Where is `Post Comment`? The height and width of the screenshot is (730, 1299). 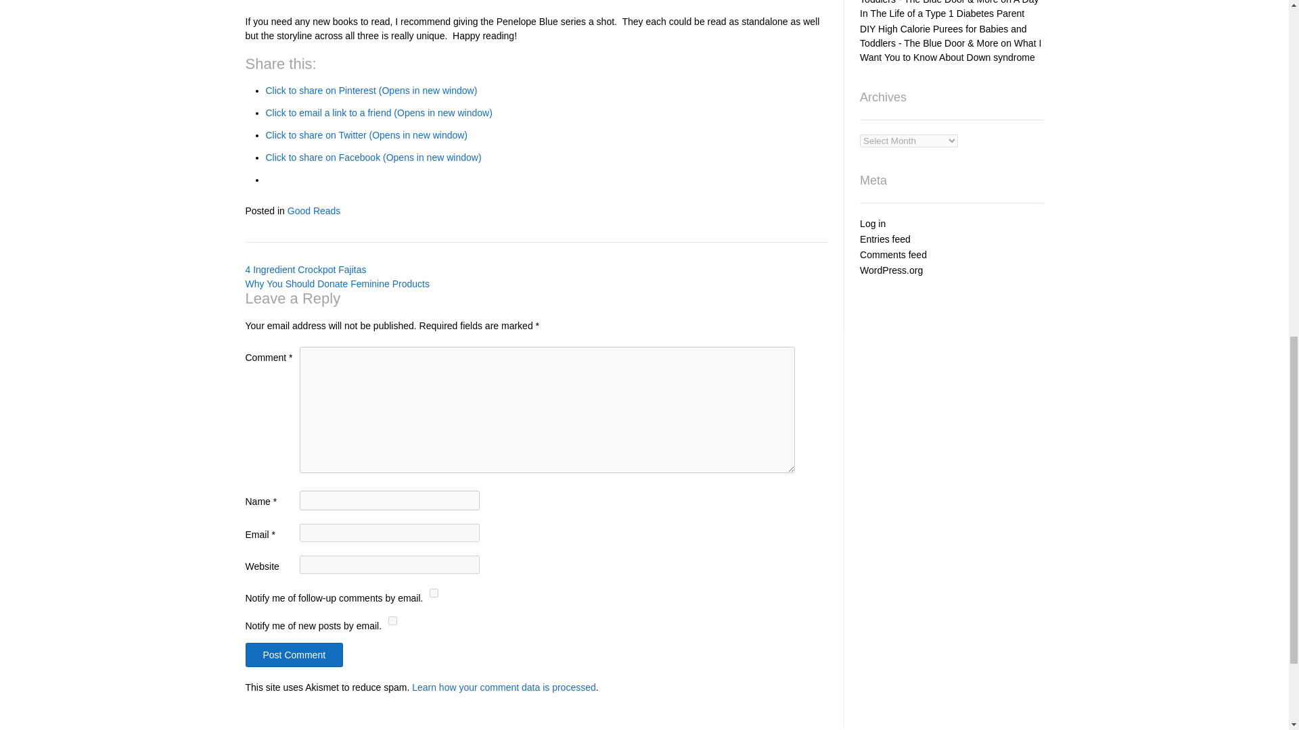
Post Comment is located at coordinates (294, 655).